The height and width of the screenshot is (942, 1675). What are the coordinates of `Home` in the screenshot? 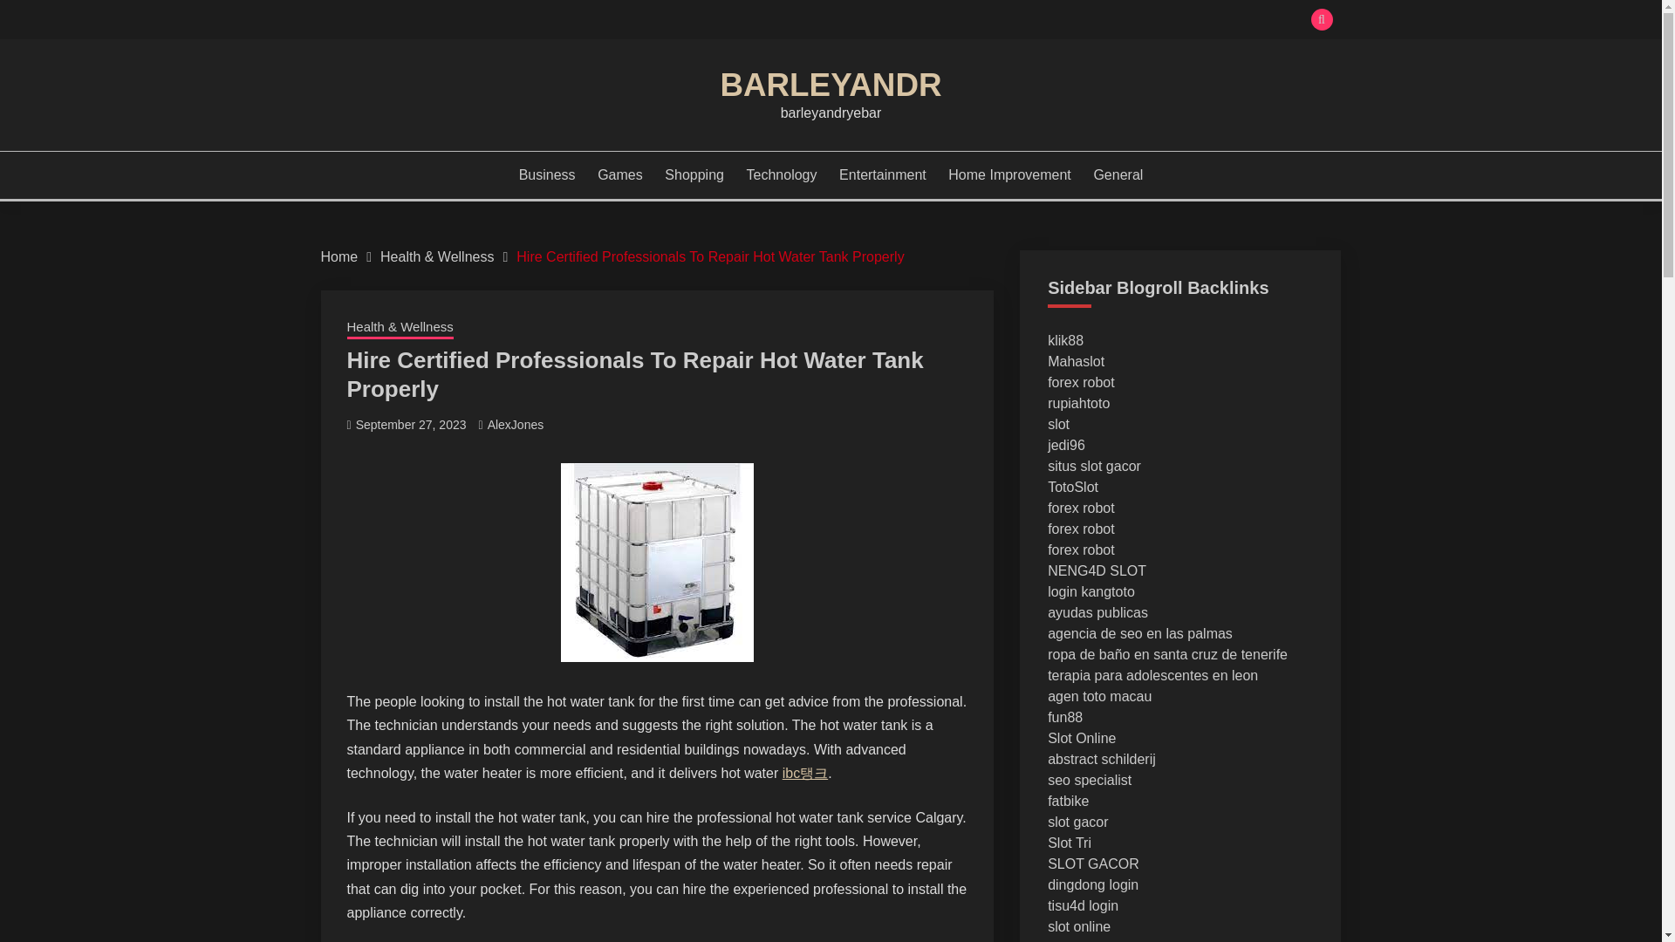 It's located at (339, 256).